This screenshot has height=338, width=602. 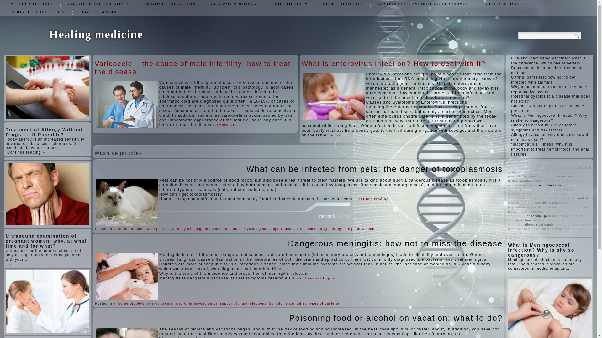 What do you see at coordinates (129, 228) in the screenshot?
I see `airborne droplets` at bounding box center [129, 228].